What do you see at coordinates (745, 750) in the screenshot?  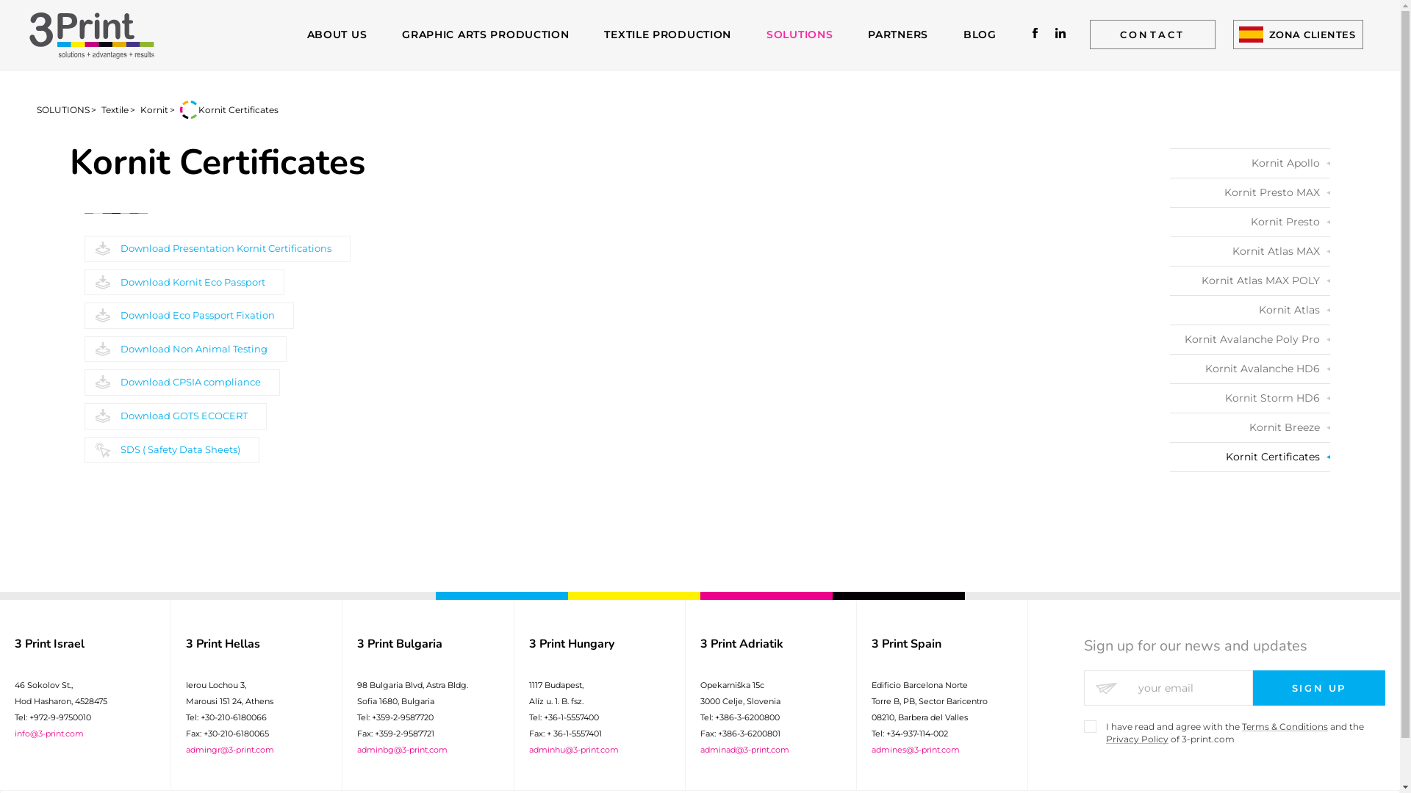 I see `adminad@3-print.com` at bounding box center [745, 750].